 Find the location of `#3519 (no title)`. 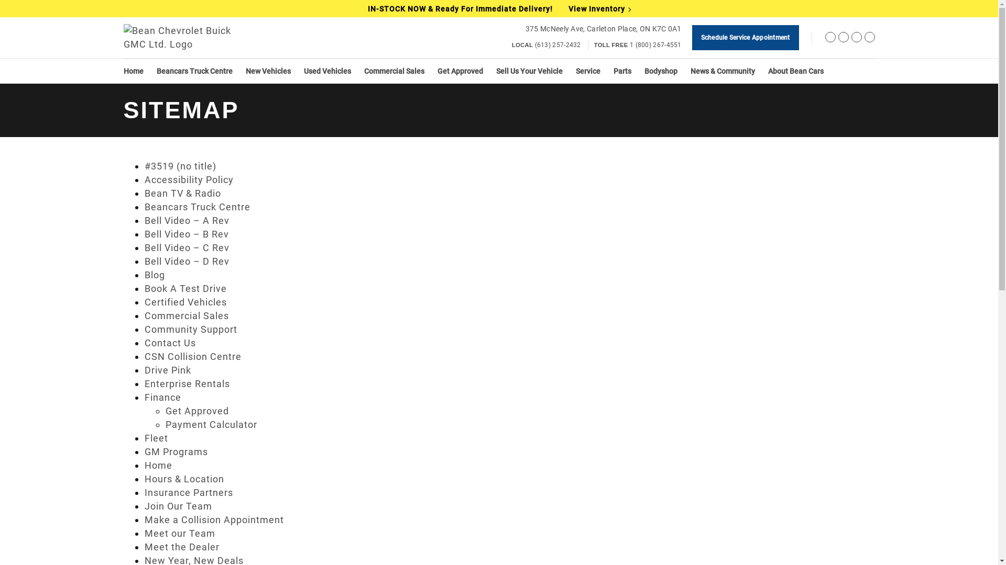

#3519 (no title) is located at coordinates (180, 166).